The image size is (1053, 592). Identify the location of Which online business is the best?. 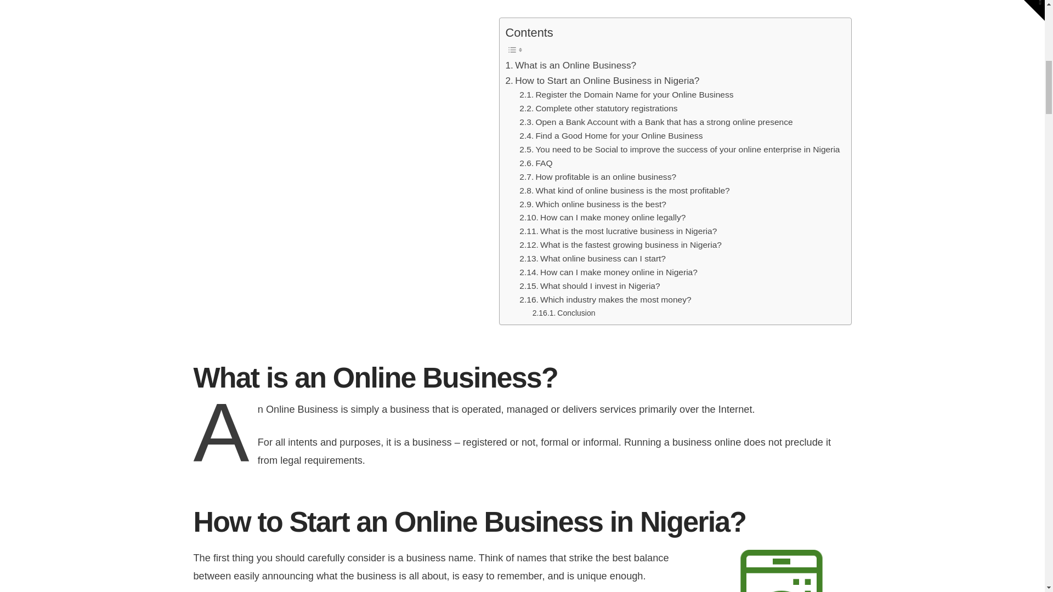
(592, 204).